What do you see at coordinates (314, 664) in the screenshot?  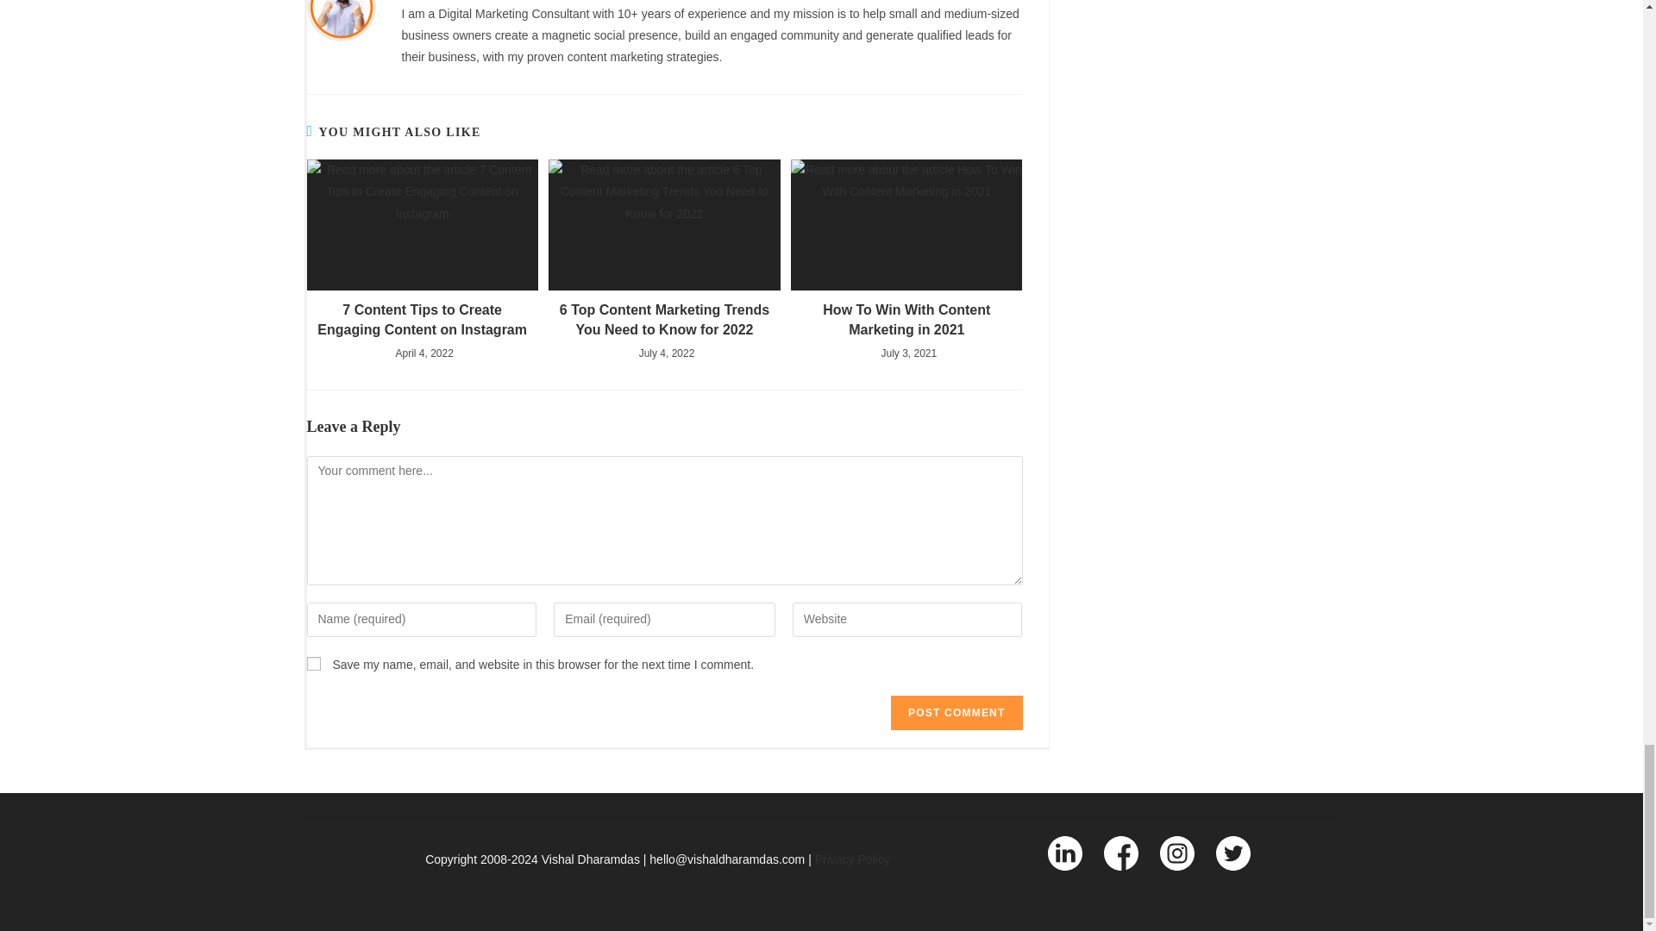 I see `yes` at bounding box center [314, 664].